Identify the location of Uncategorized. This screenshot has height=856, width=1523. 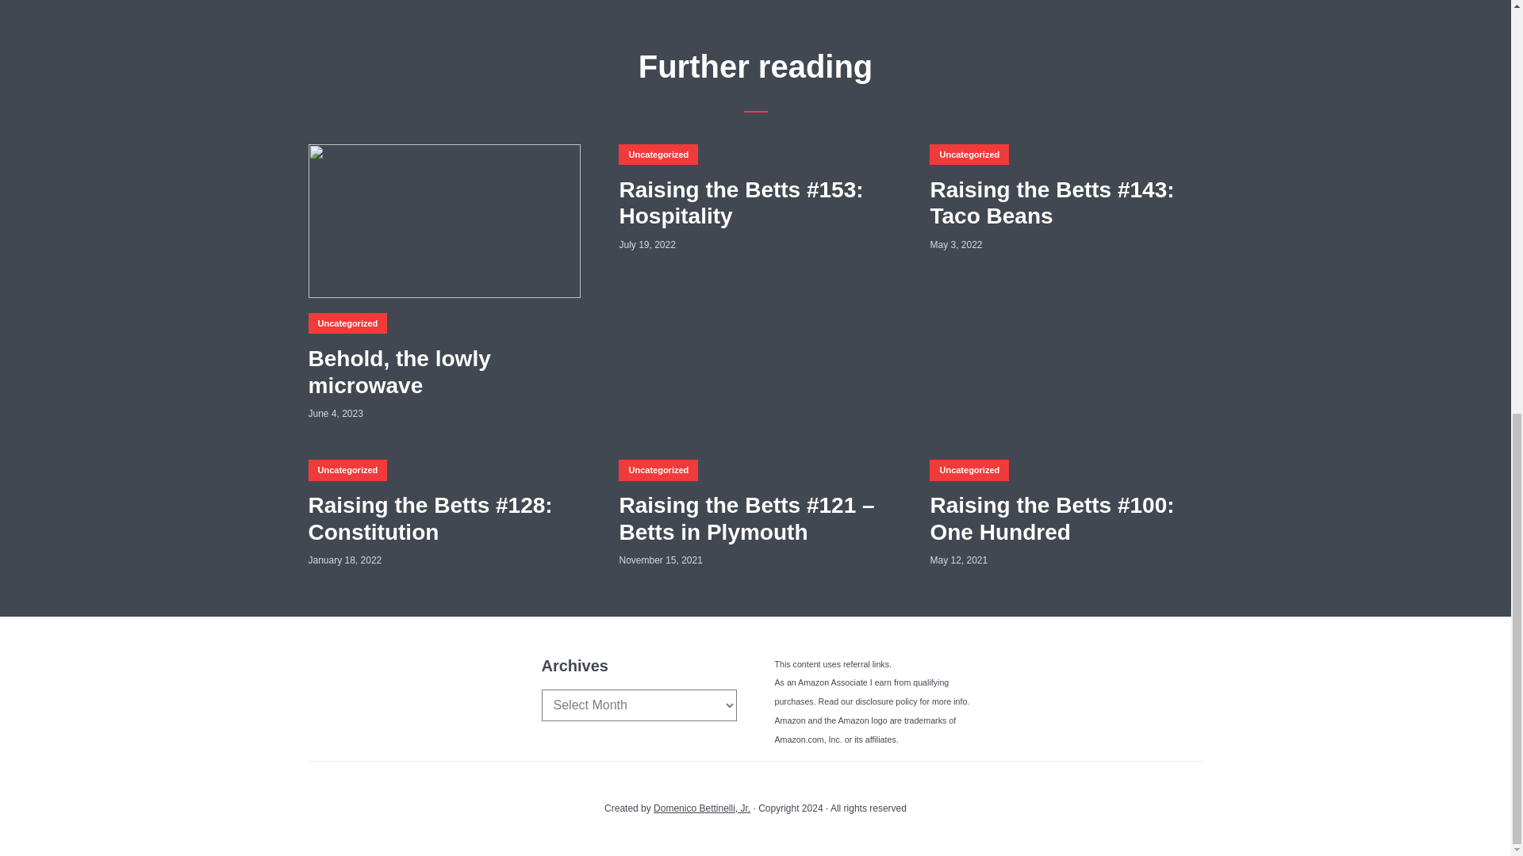
(969, 155).